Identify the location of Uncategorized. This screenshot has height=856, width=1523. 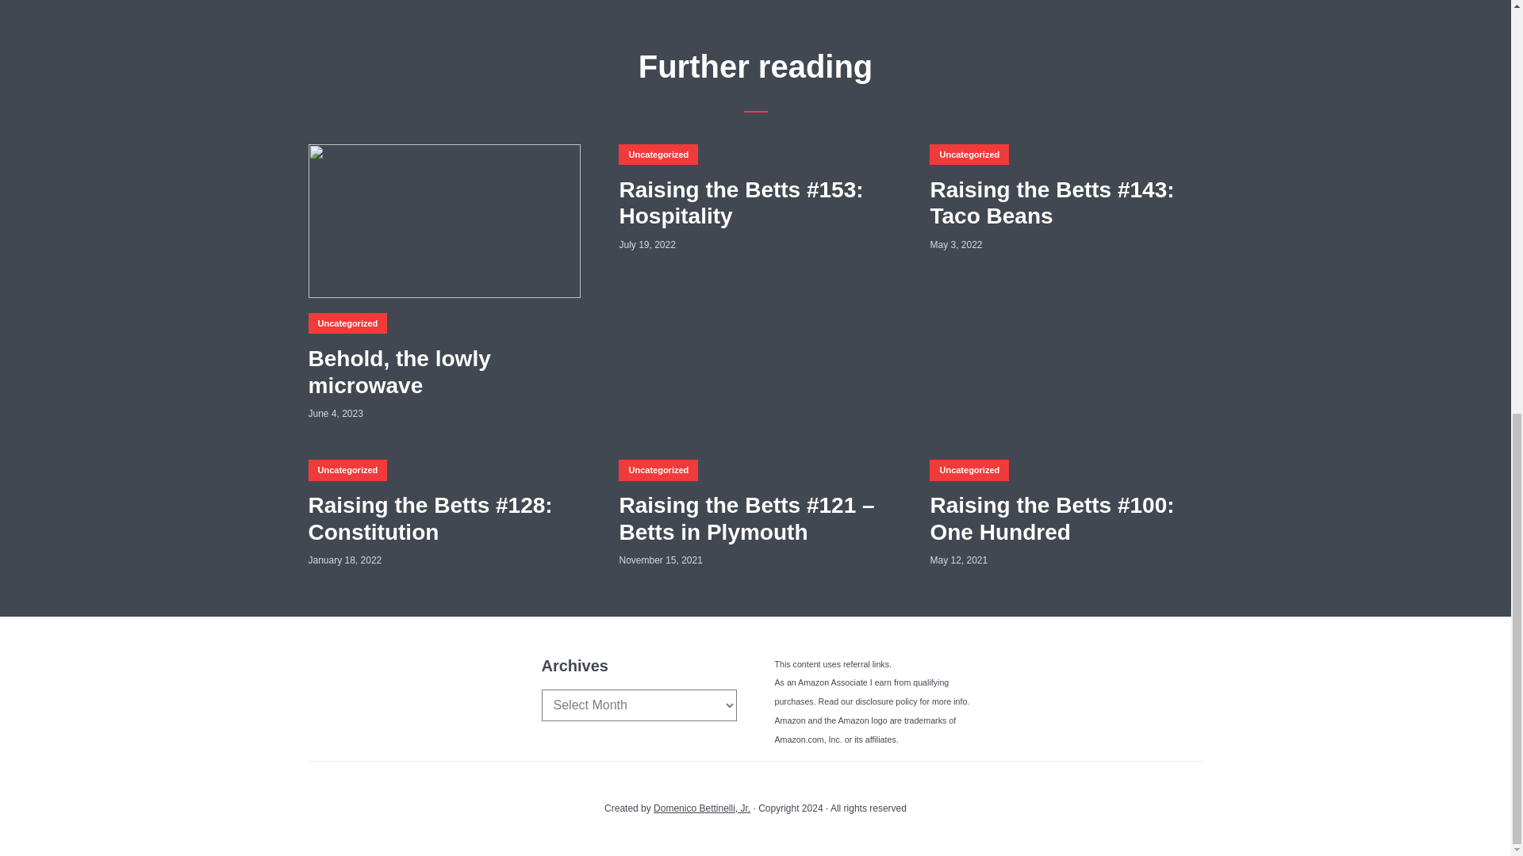
(969, 155).